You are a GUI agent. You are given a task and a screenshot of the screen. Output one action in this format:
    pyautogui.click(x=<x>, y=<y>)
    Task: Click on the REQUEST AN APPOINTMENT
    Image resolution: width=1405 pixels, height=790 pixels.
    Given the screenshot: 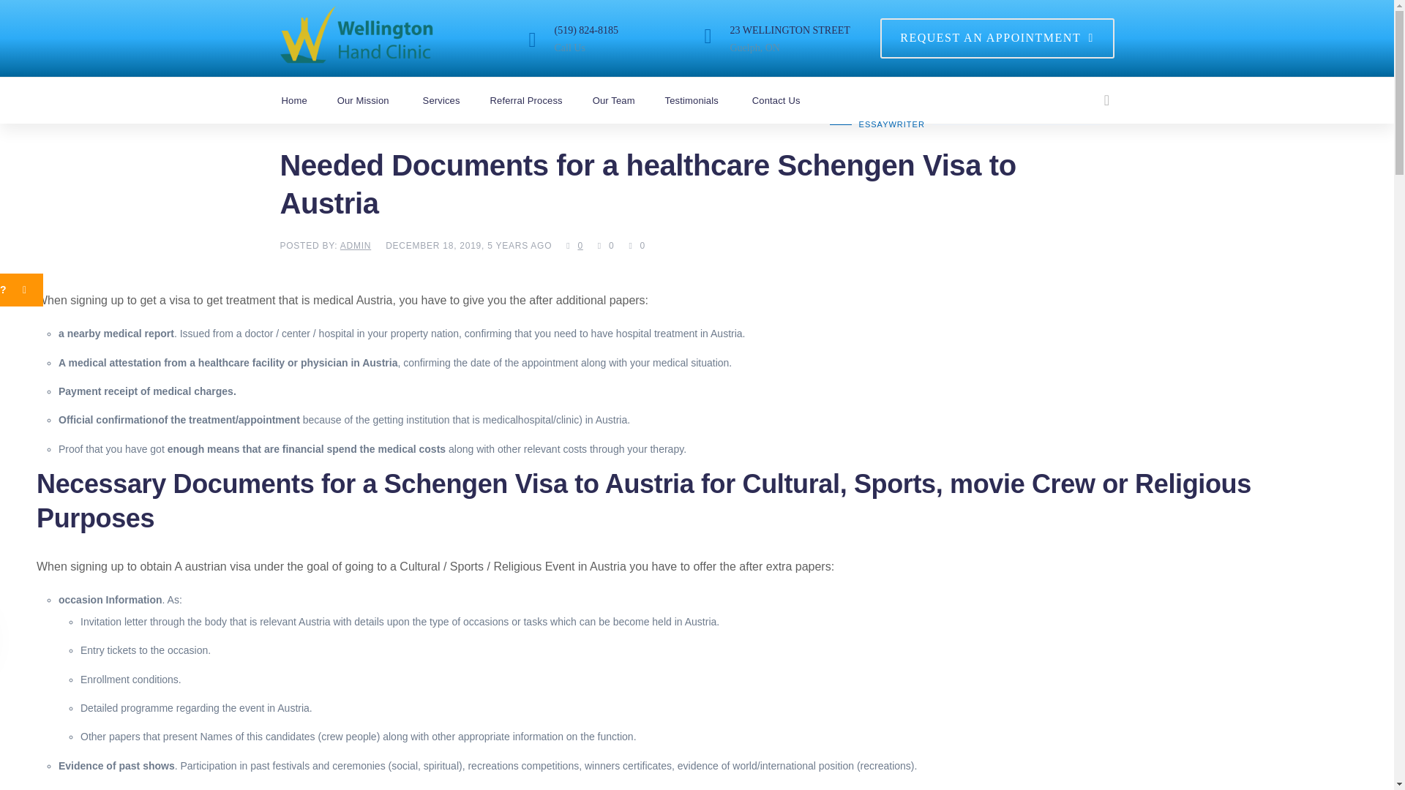 What is the action you would take?
    pyautogui.click(x=997, y=38)
    